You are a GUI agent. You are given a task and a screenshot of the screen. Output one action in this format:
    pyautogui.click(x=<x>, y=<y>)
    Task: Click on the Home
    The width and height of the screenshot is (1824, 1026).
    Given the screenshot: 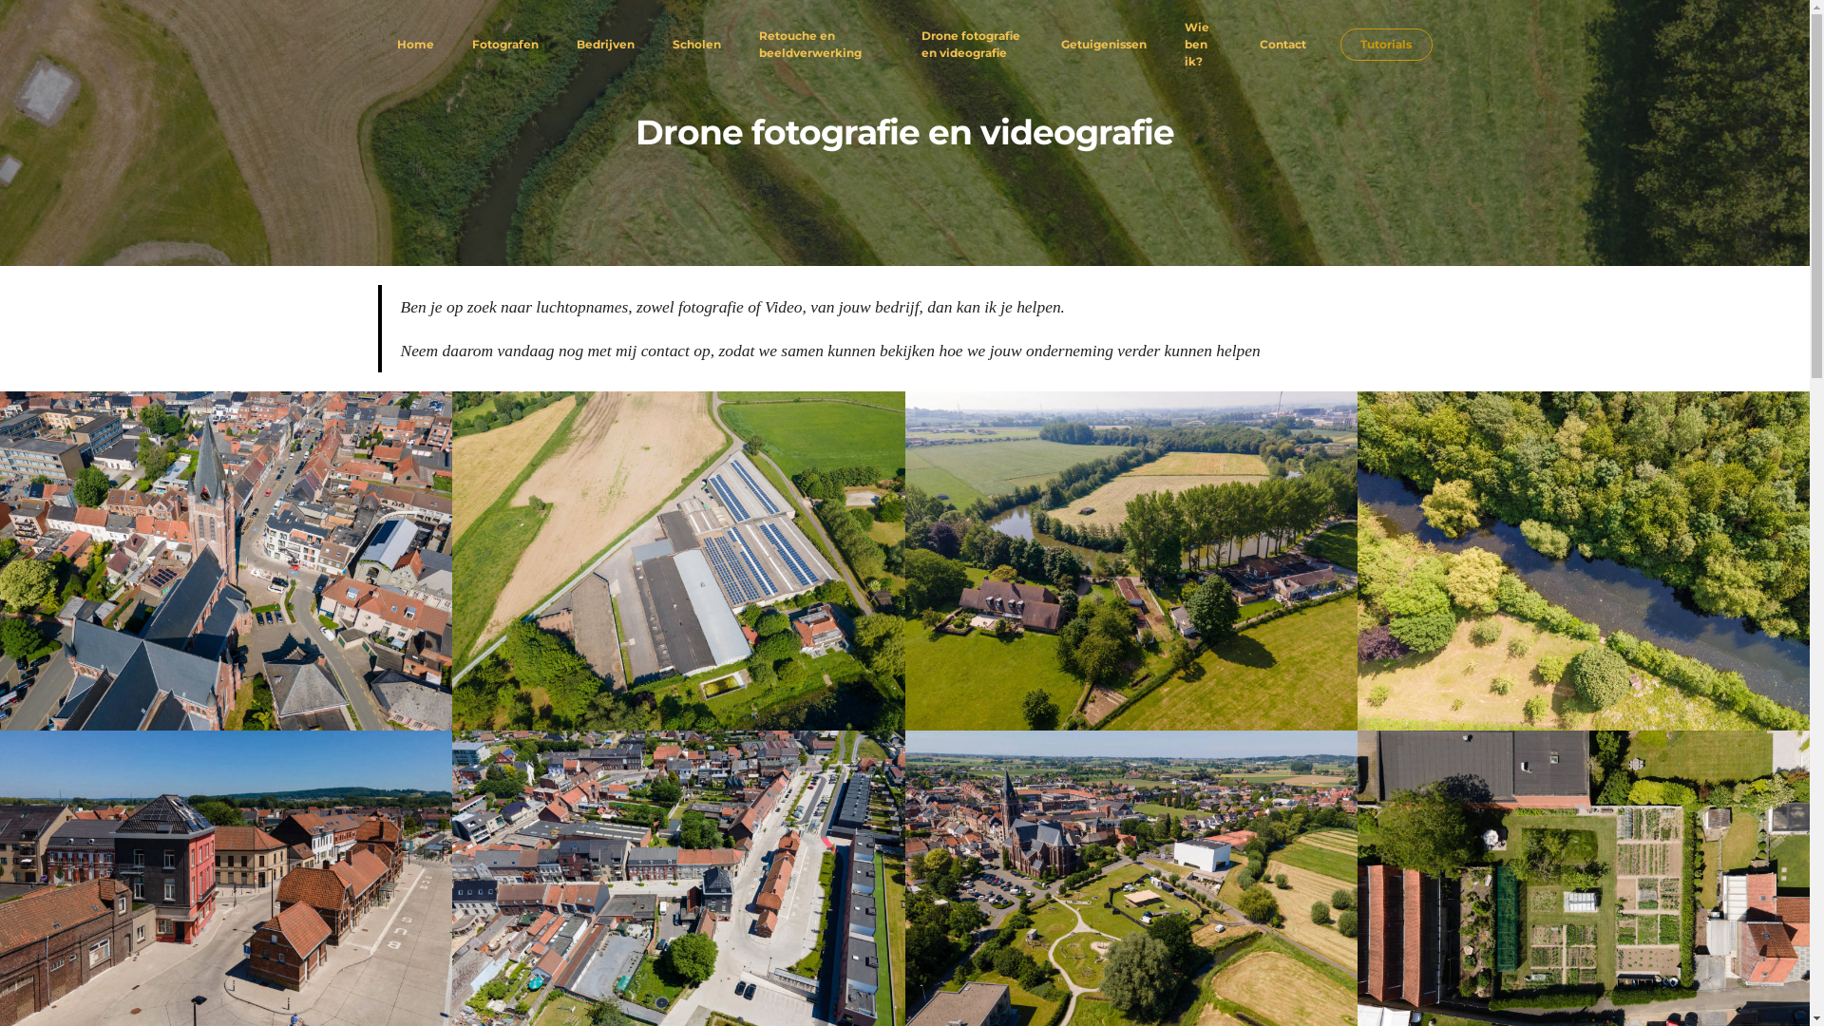 What is the action you would take?
    pyautogui.click(x=416, y=45)
    